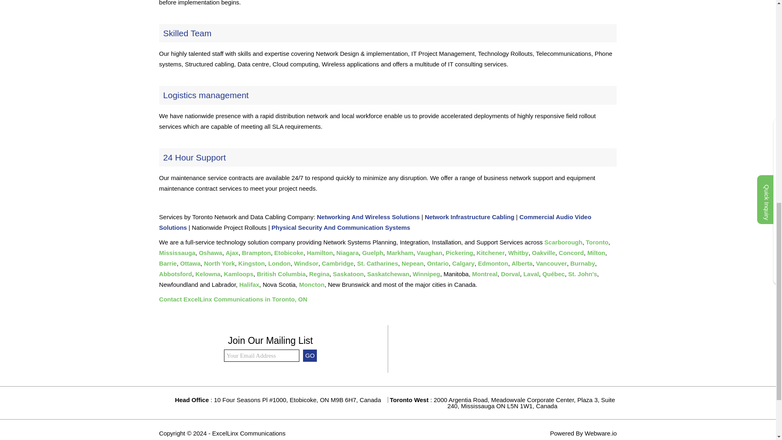  Describe the element at coordinates (310, 355) in the screenshot. I see `GO` at that location.